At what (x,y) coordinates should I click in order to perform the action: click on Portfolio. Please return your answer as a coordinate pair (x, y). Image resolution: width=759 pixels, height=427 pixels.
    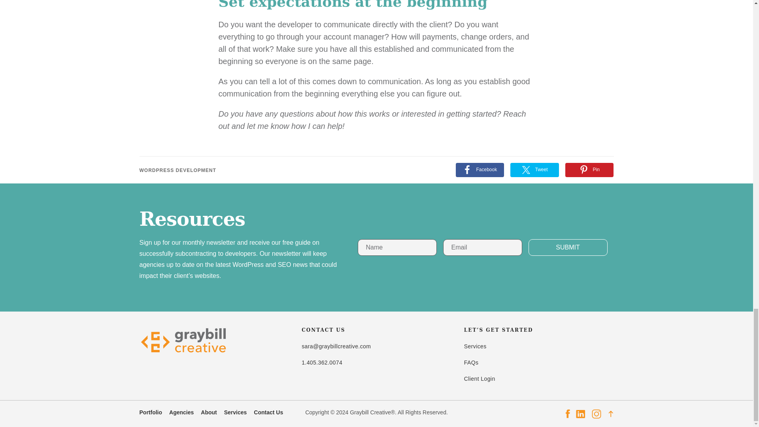
    Looking at the image, I should click on (154, 413).